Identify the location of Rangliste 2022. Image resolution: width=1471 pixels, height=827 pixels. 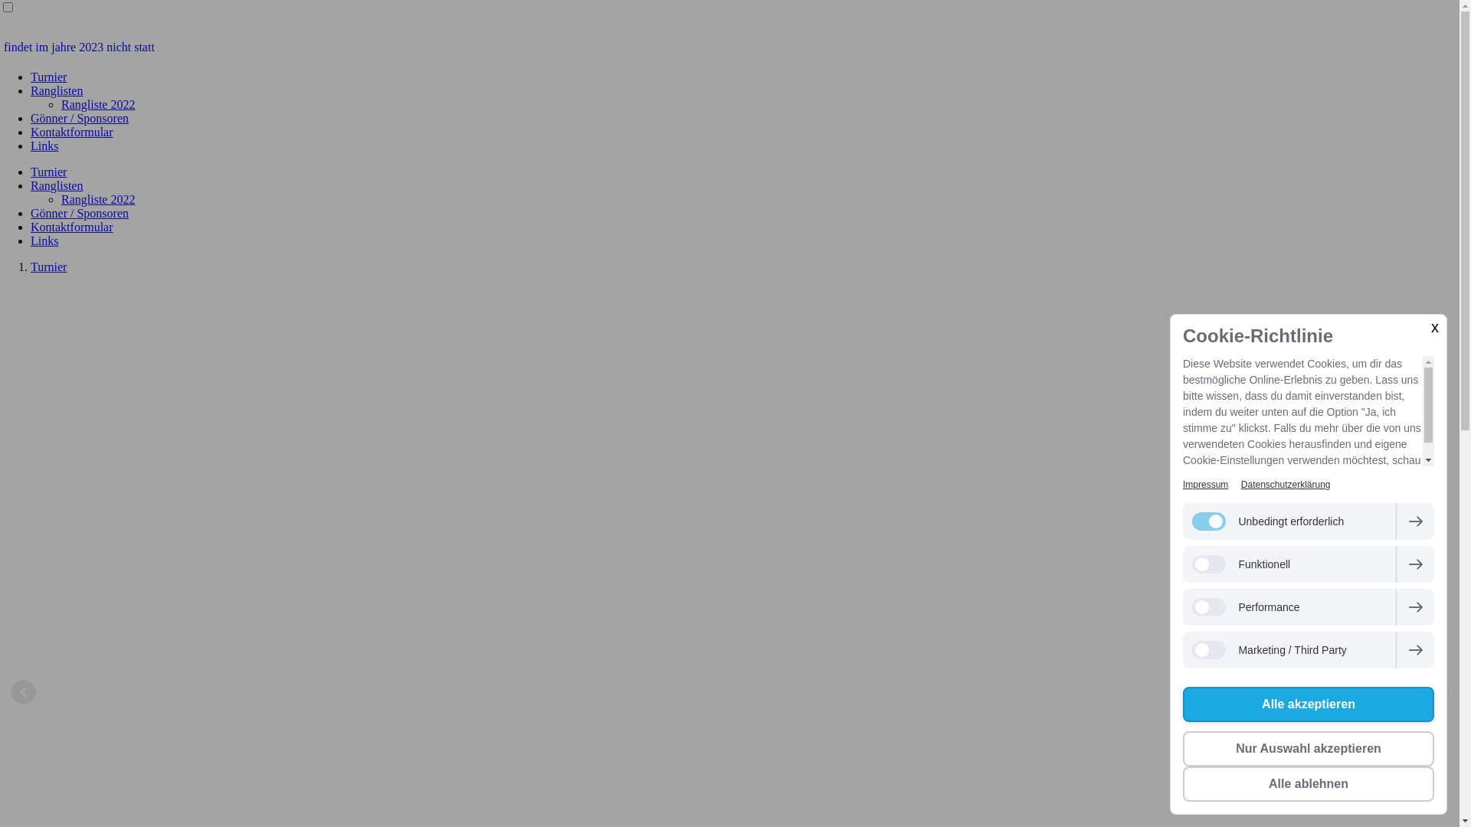
(98, 199).